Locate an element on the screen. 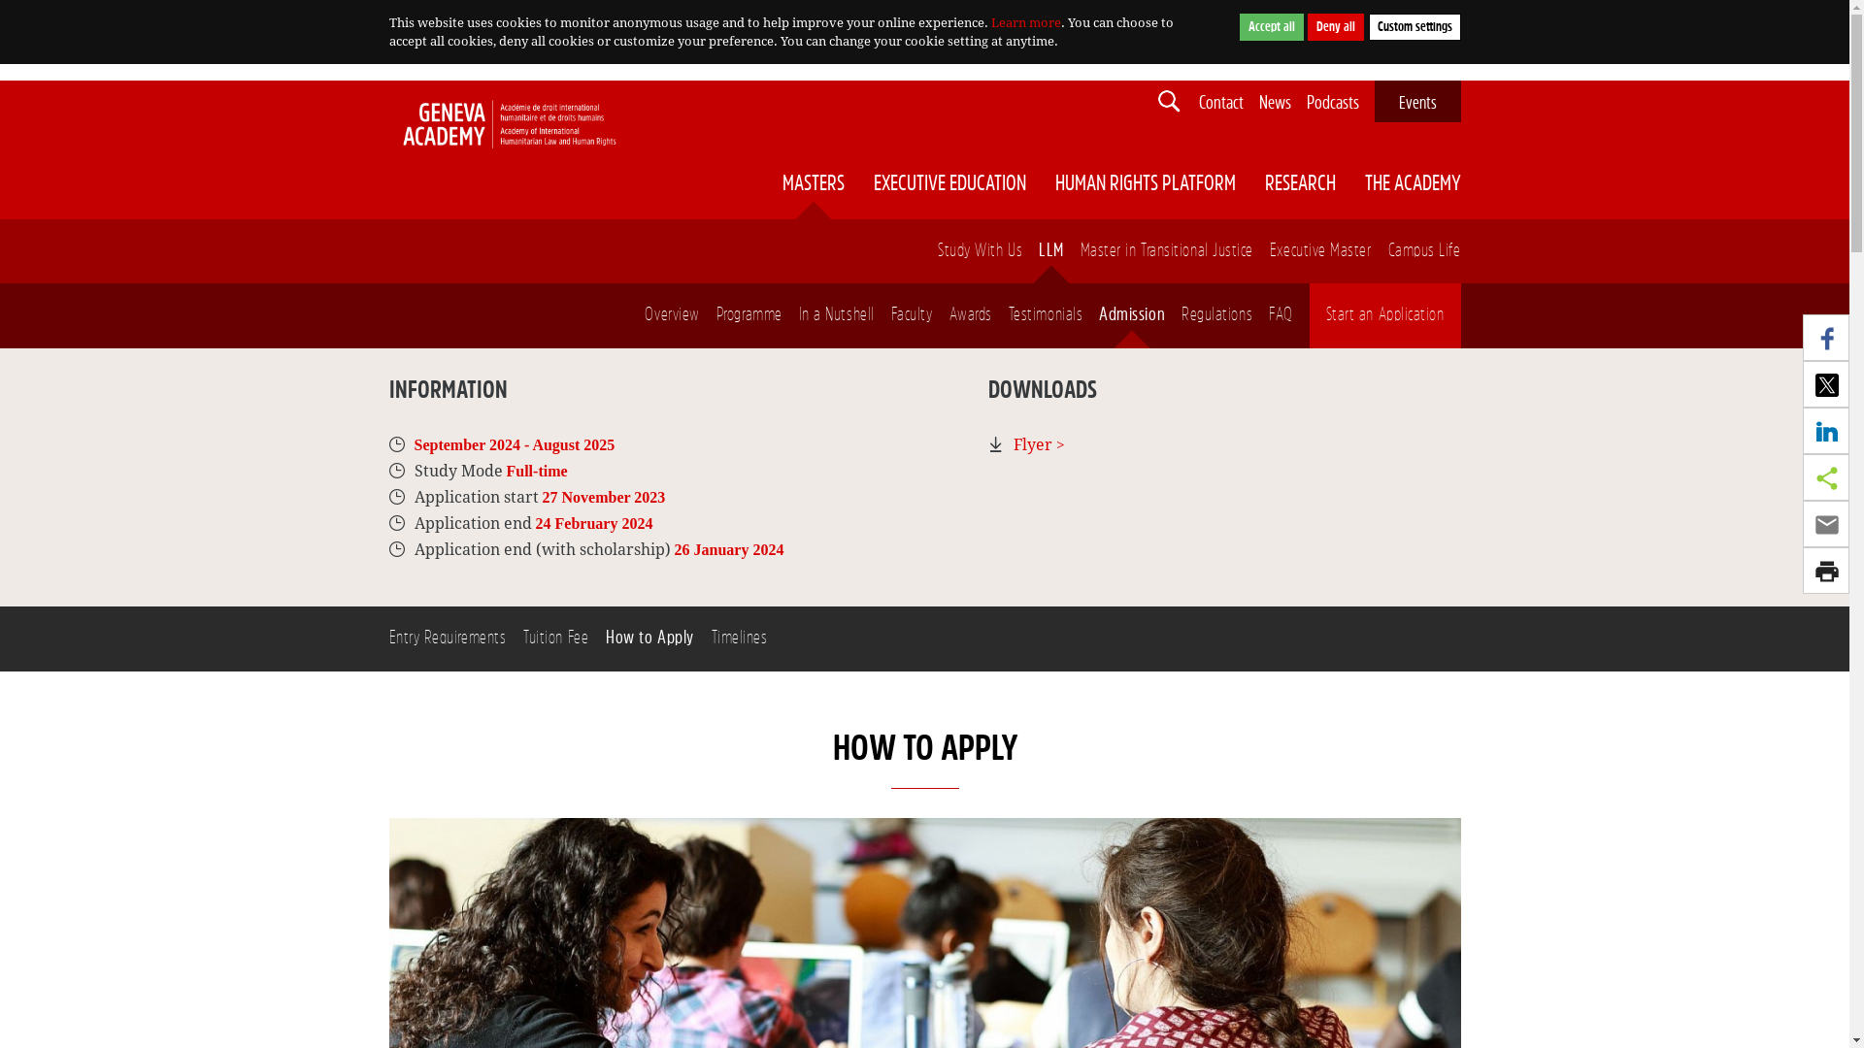 The width and height of the screenshot is (1864, 1048). Campus Life is located at coordinates (1425, 250).